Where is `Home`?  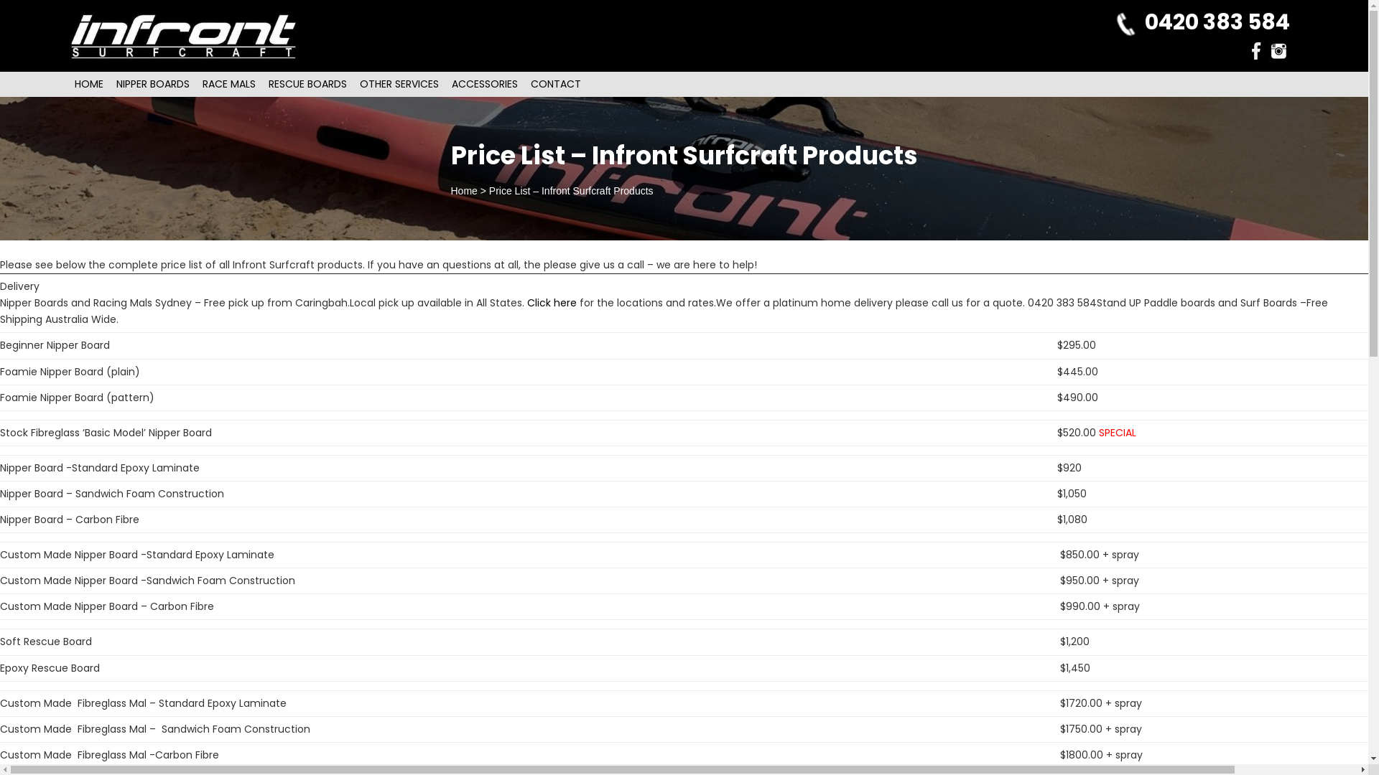 Home is located at coordinates (464, 191).